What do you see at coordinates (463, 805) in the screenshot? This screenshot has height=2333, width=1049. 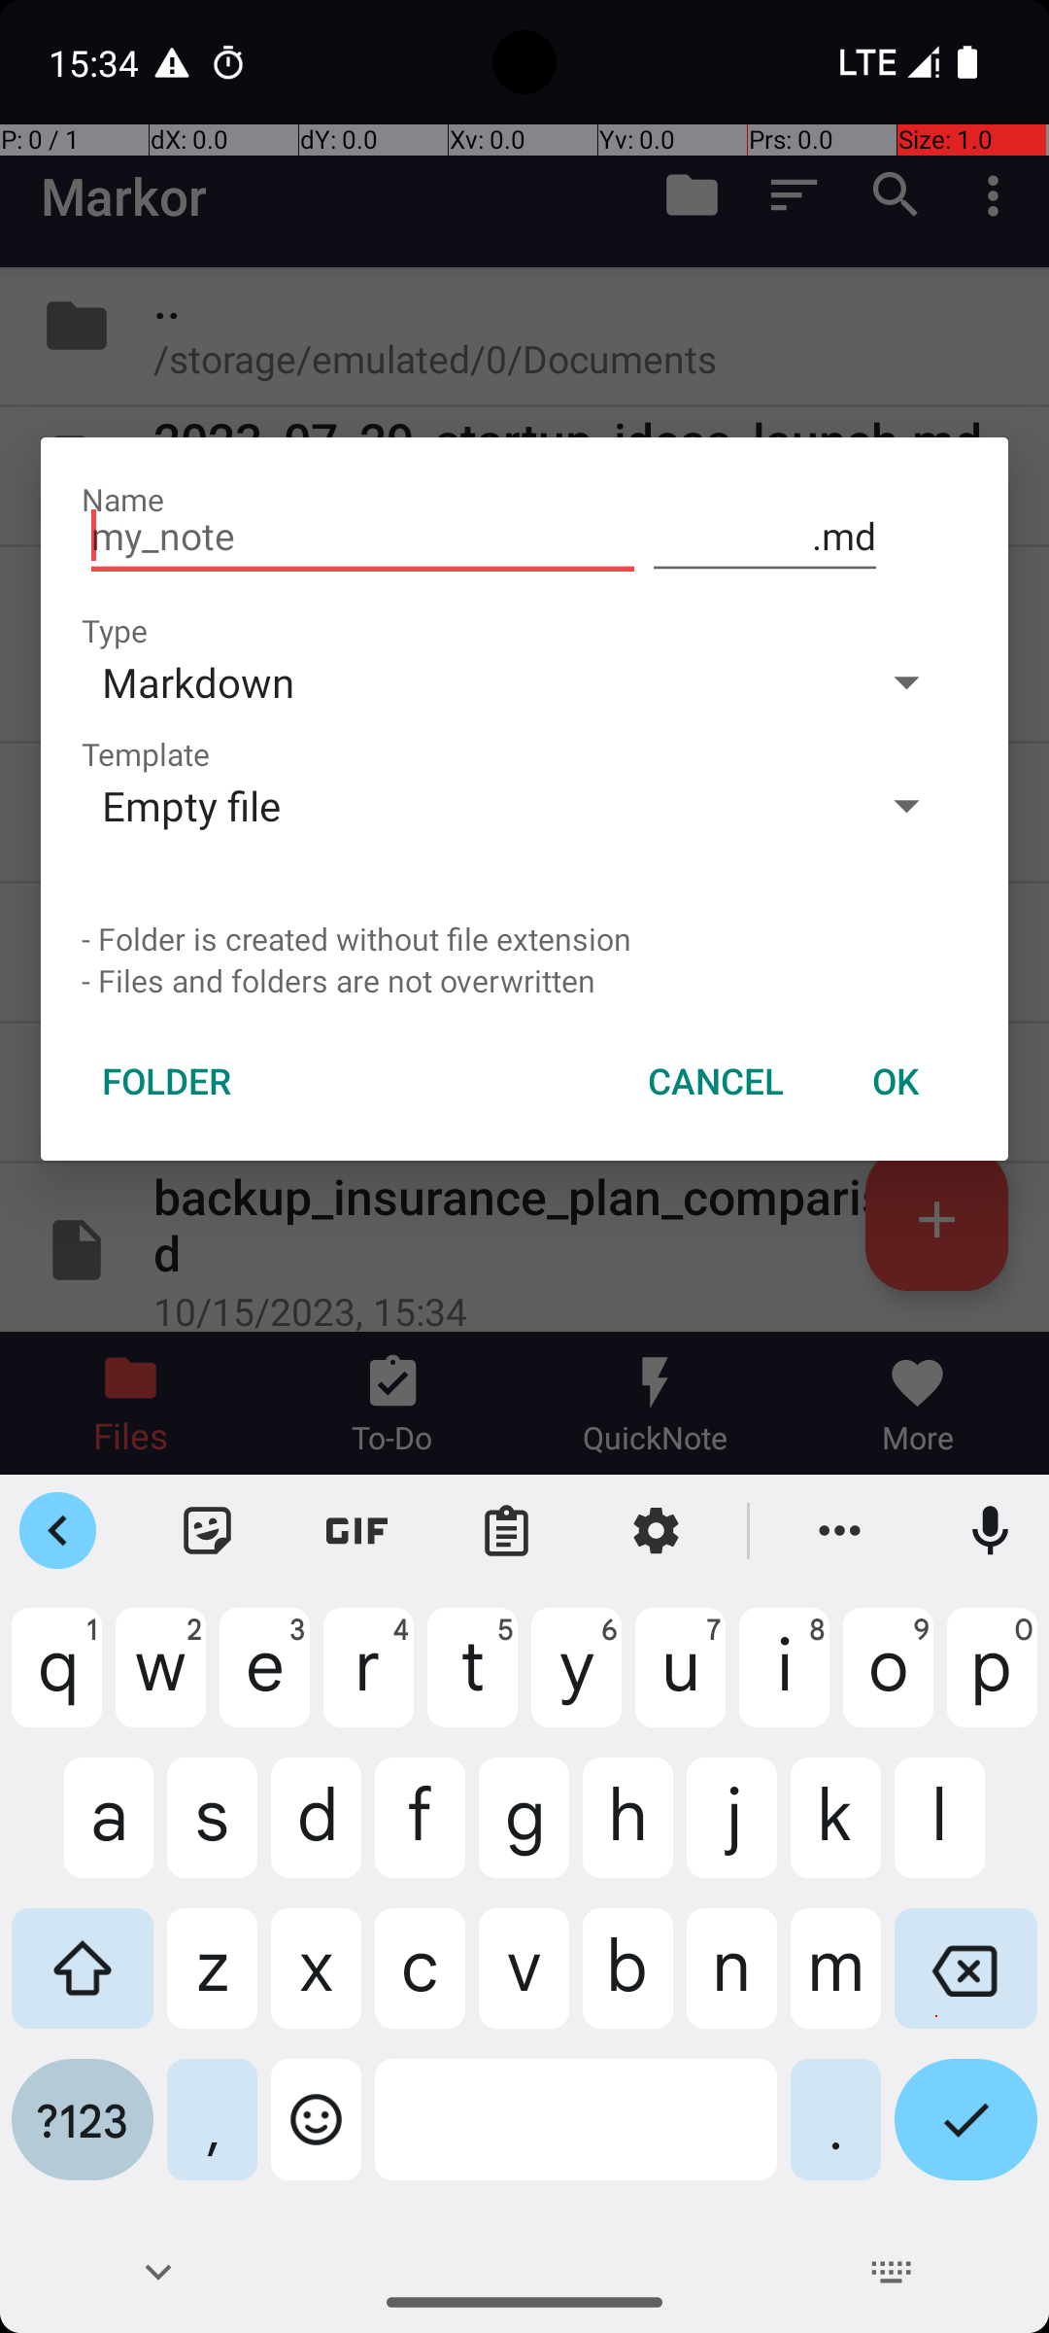 I see `Empty file` at bounding box center [463, 805].